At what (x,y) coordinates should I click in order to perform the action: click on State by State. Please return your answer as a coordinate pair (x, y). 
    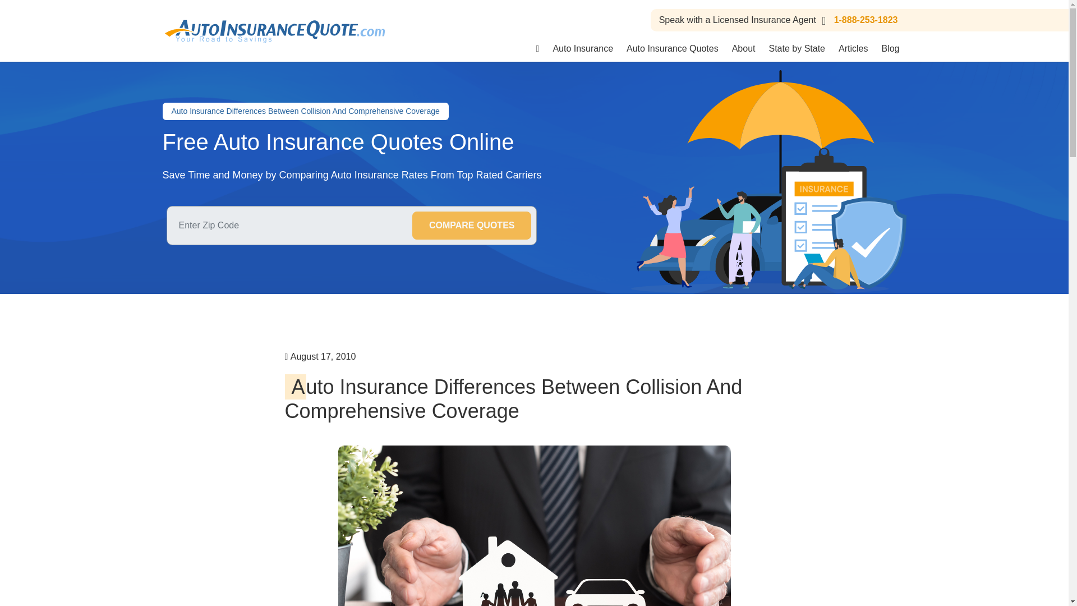
    Looking at the image, I should click on (797, 48).